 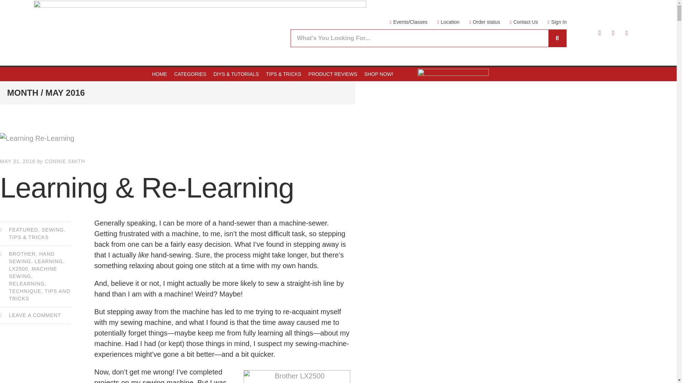 I want to click on SHOP NOW!, so click(x=379, y=74).